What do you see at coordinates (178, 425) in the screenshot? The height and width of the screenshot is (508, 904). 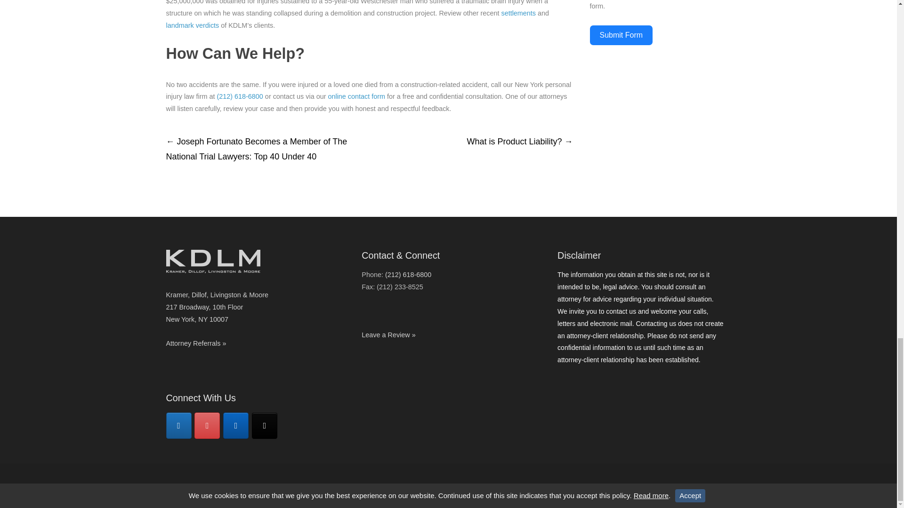 I see `Facebook` at bounding box center [178, 425].